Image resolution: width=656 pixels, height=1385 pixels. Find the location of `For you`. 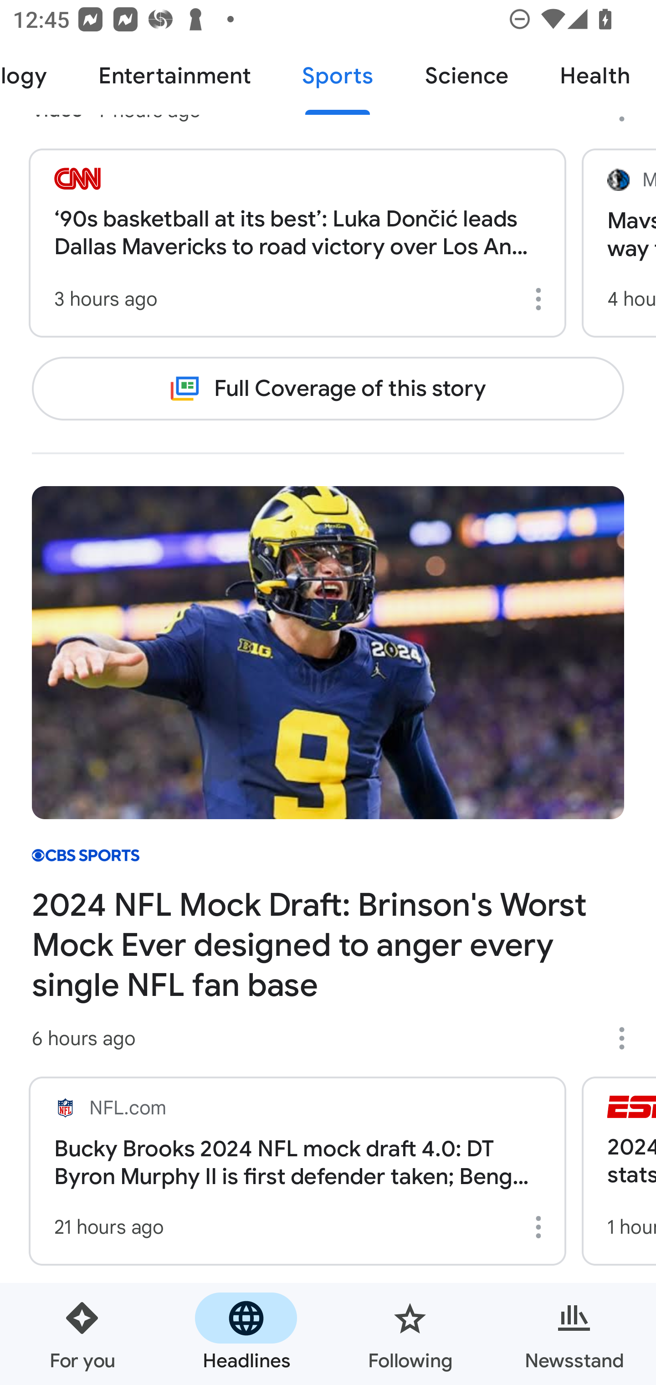

For you is located at coordinates (82, 1334).